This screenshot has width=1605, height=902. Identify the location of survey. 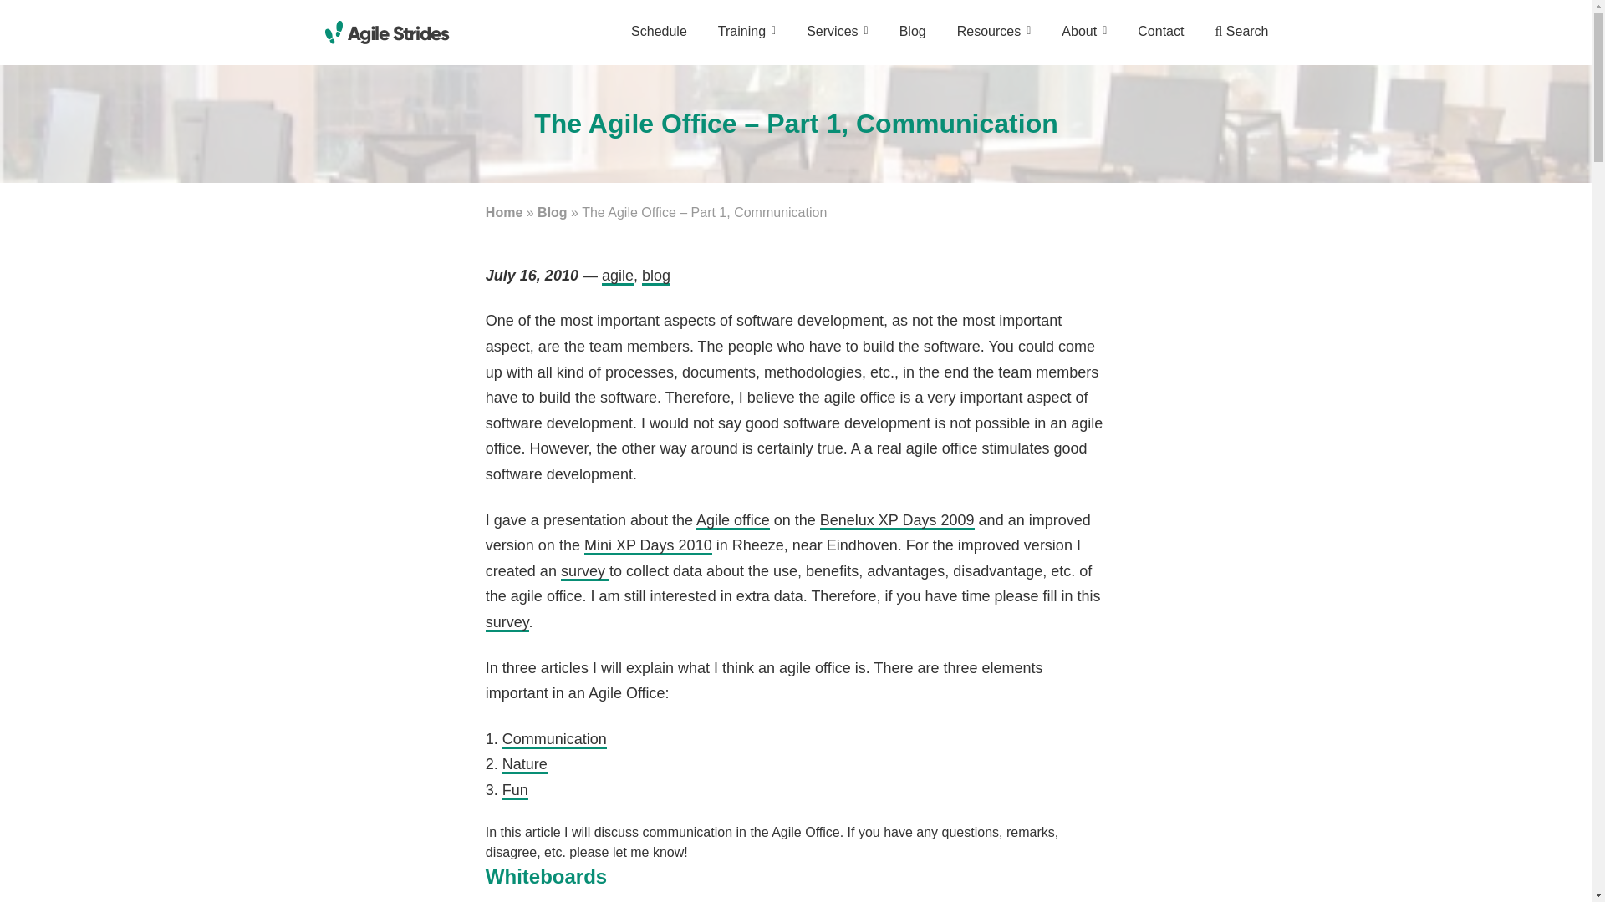
(585, 571).